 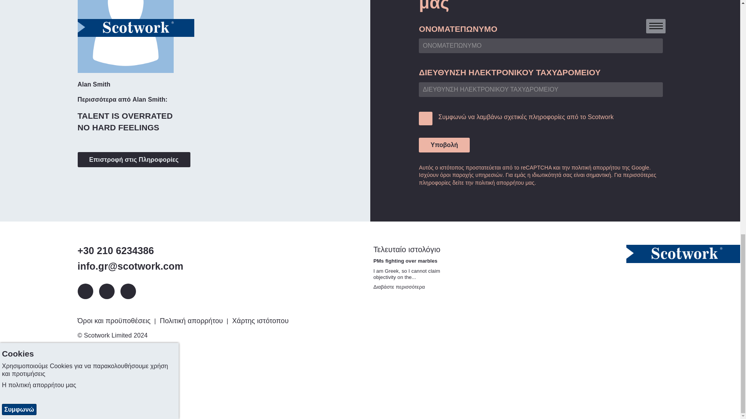 What do you see at coordinates (85, 291) in the screenshot?
I see `linkedin` at bounding box center [85, 291].